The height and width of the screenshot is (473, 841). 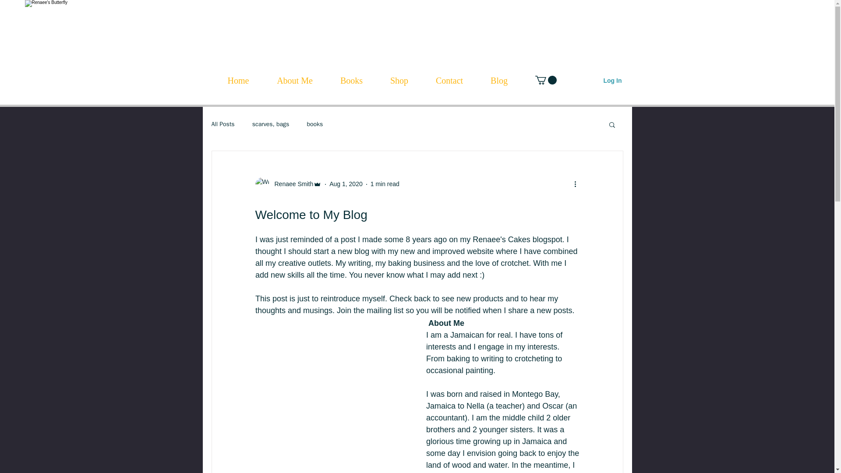 I want to click on Contact, so click(x=449, y=81).